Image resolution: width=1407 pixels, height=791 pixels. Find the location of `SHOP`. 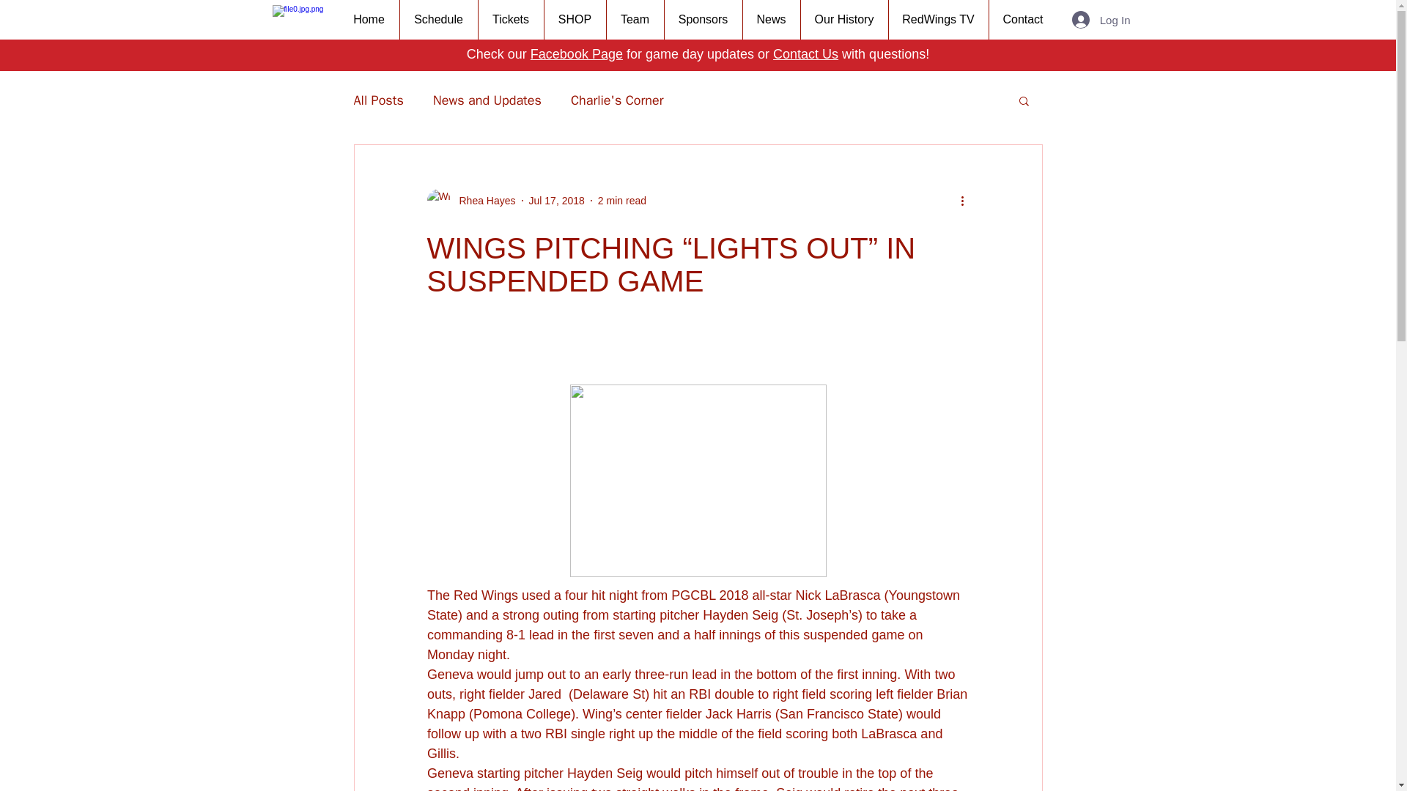

SHOP is located at coordinates (575, 20).